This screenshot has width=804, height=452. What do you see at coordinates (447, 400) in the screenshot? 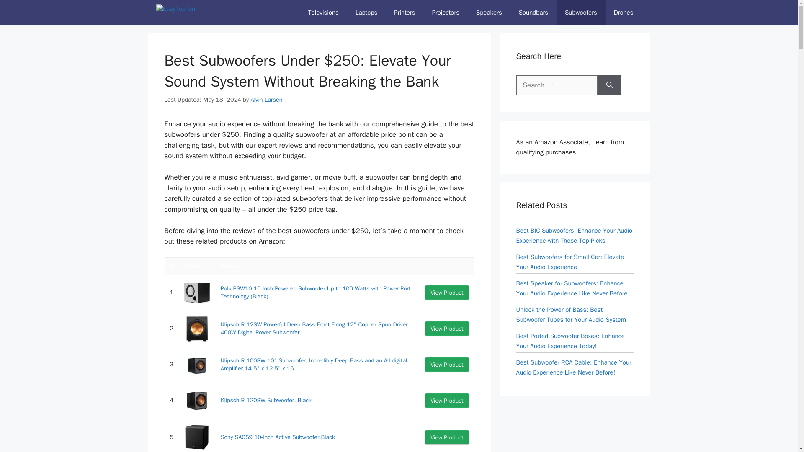
I see `View Product` at bounding box center [447, 400].